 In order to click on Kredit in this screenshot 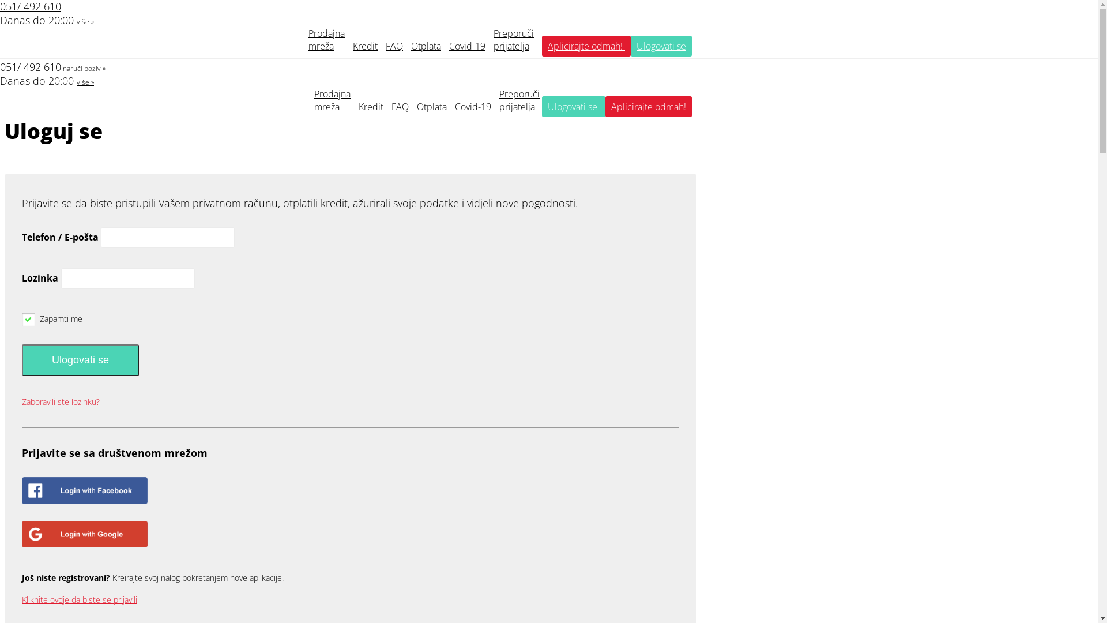, I will do `click(366, 46)`.